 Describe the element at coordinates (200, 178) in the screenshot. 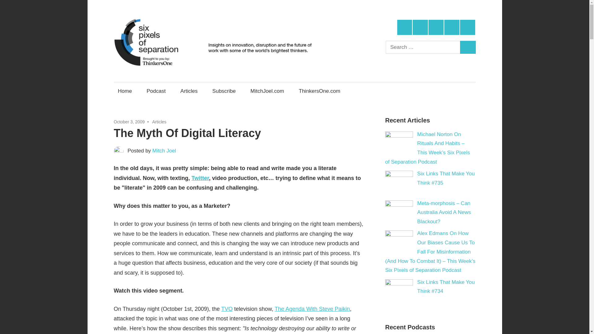

I see `Twitter` at that location.